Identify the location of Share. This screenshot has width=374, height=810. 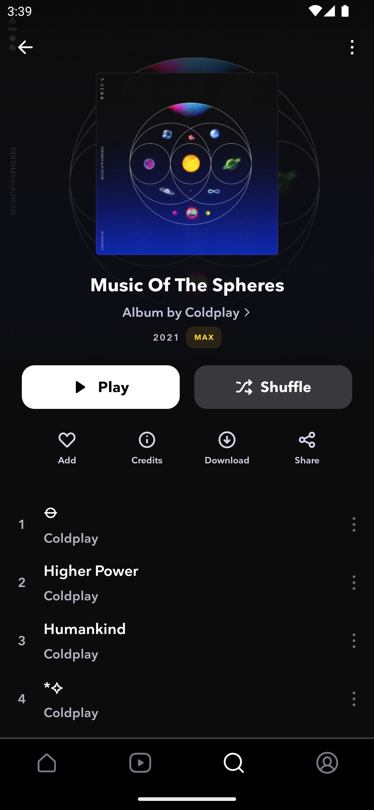
(307, 448).